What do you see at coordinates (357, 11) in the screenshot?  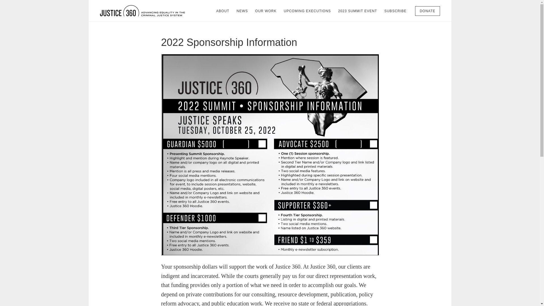 I see `2023 SUMMIT EVENT` at bounding box center [357, 11].